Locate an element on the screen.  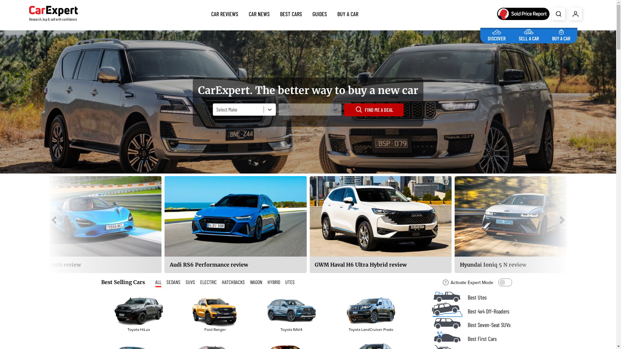
on is located at coordinates (505, 282).